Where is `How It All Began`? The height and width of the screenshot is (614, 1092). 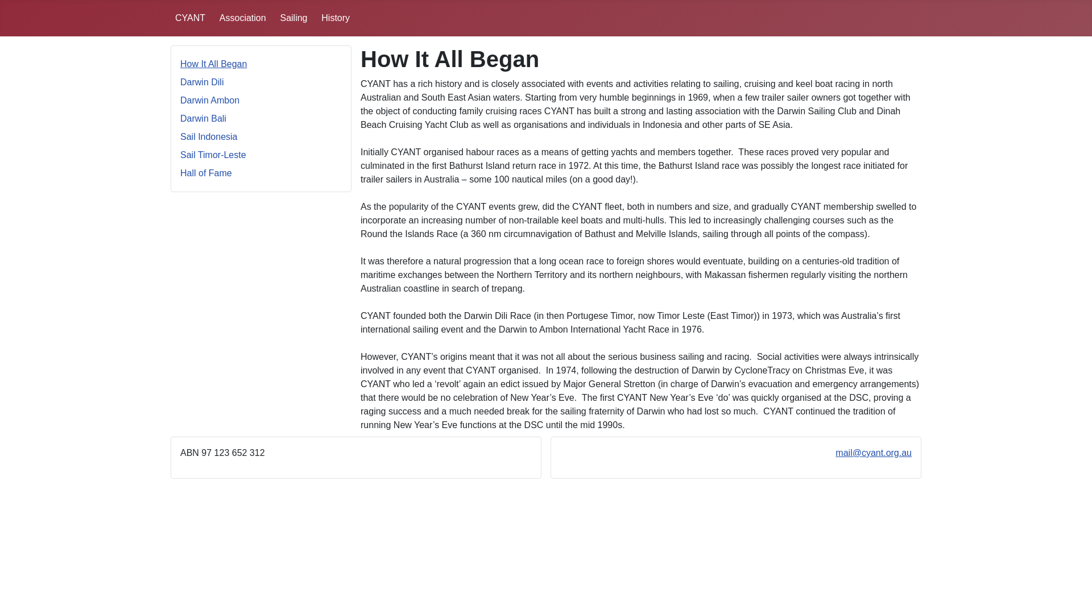
How It All Began is located at coordinates (214, 64).